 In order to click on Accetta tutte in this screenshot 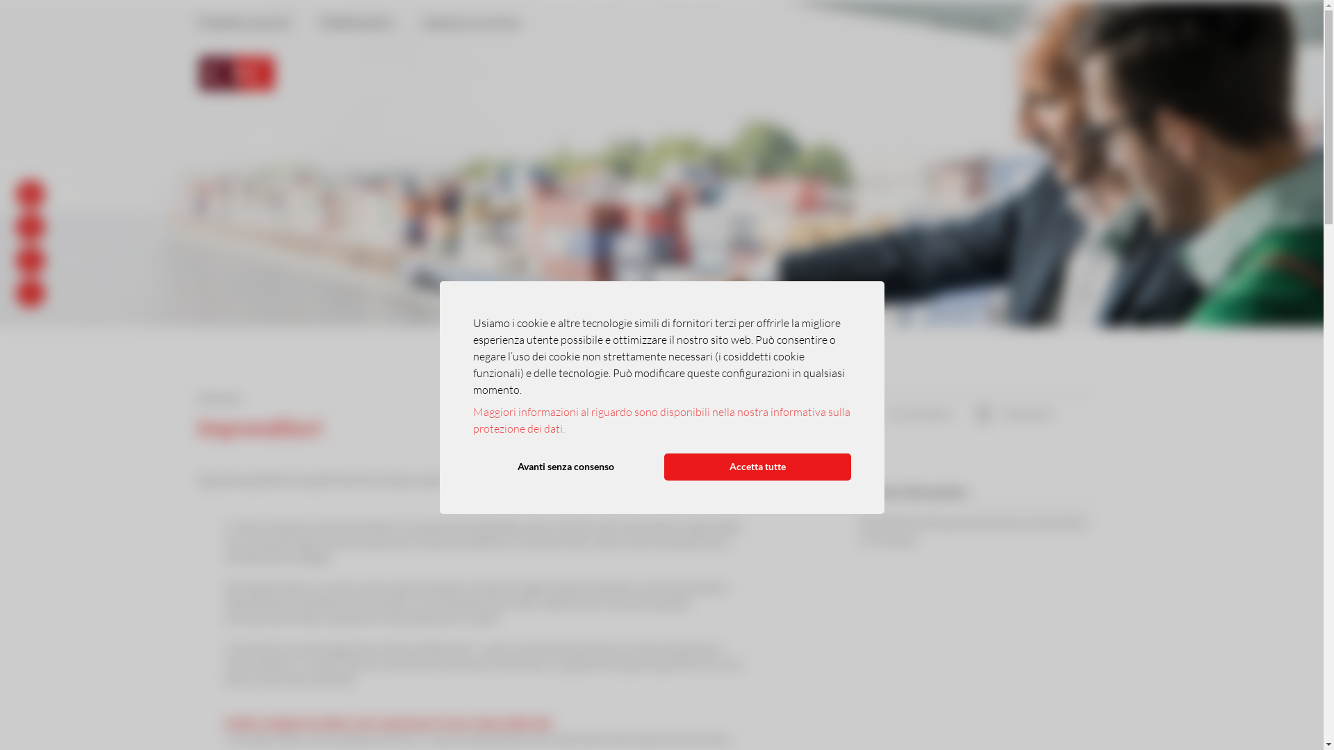, I will do `click(757, 467)`.